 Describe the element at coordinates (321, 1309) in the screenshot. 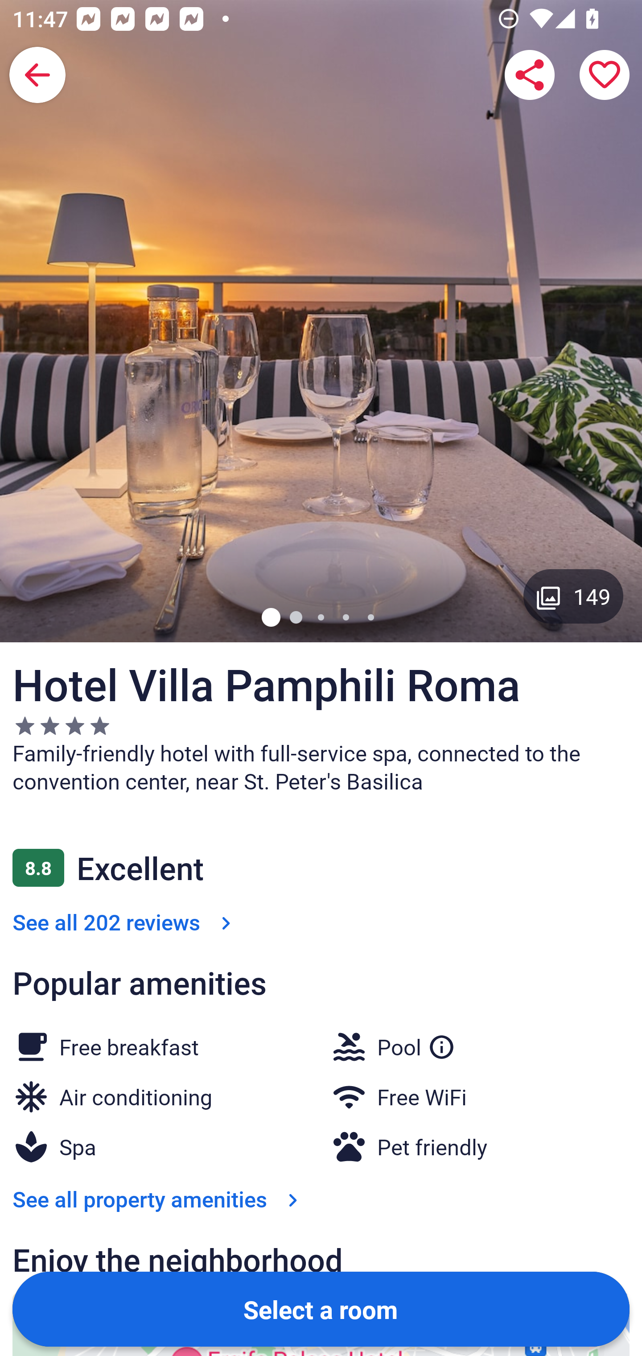

I see `Select a room Button Select a room` at that location.